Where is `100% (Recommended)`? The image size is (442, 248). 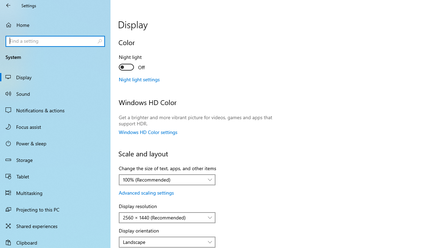 100% (Recommended) is located at coordinates (163, 179).